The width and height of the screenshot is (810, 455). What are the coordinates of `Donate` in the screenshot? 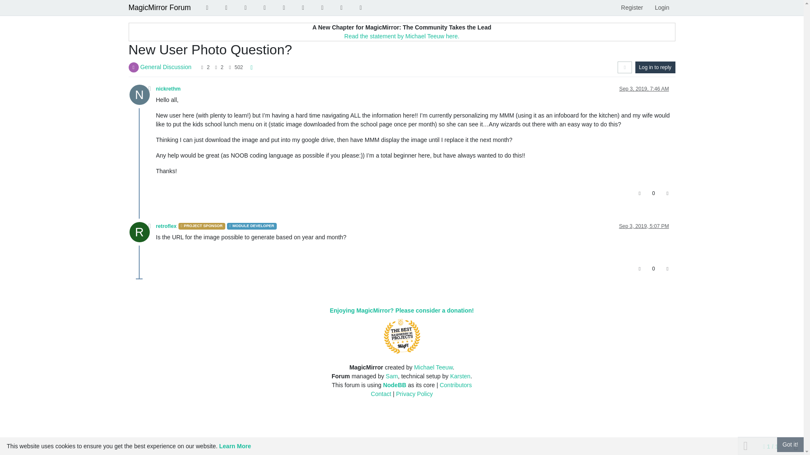 It's located at (342, 8).